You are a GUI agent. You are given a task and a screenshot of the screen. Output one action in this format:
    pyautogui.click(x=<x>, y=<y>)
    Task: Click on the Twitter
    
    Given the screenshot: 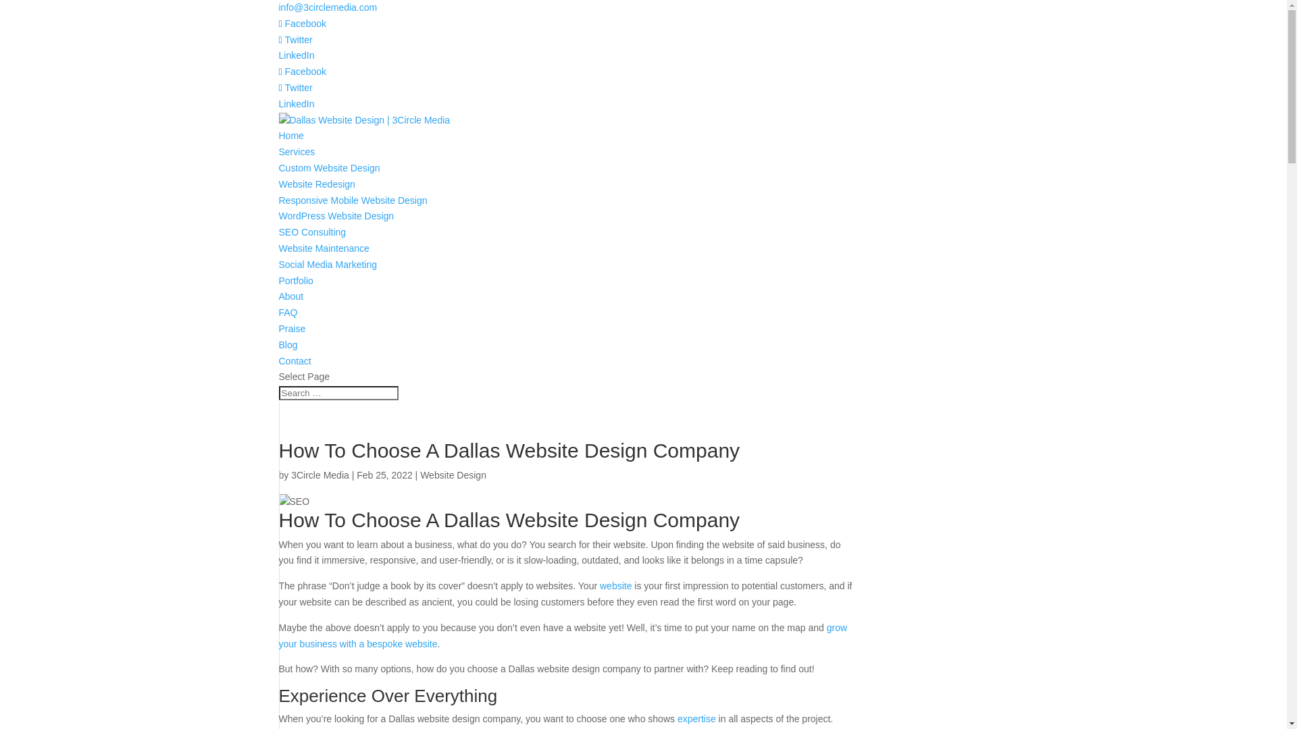 What is the action you would take?
    pyautogui.click(x=295, y=88)
    